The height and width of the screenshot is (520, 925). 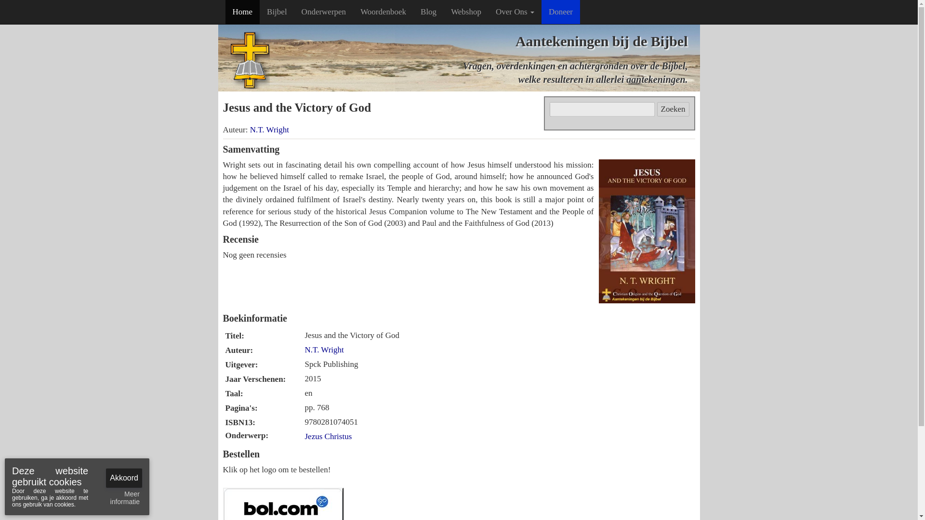 I want to click on Bijbel, so click(x=277, y=12).